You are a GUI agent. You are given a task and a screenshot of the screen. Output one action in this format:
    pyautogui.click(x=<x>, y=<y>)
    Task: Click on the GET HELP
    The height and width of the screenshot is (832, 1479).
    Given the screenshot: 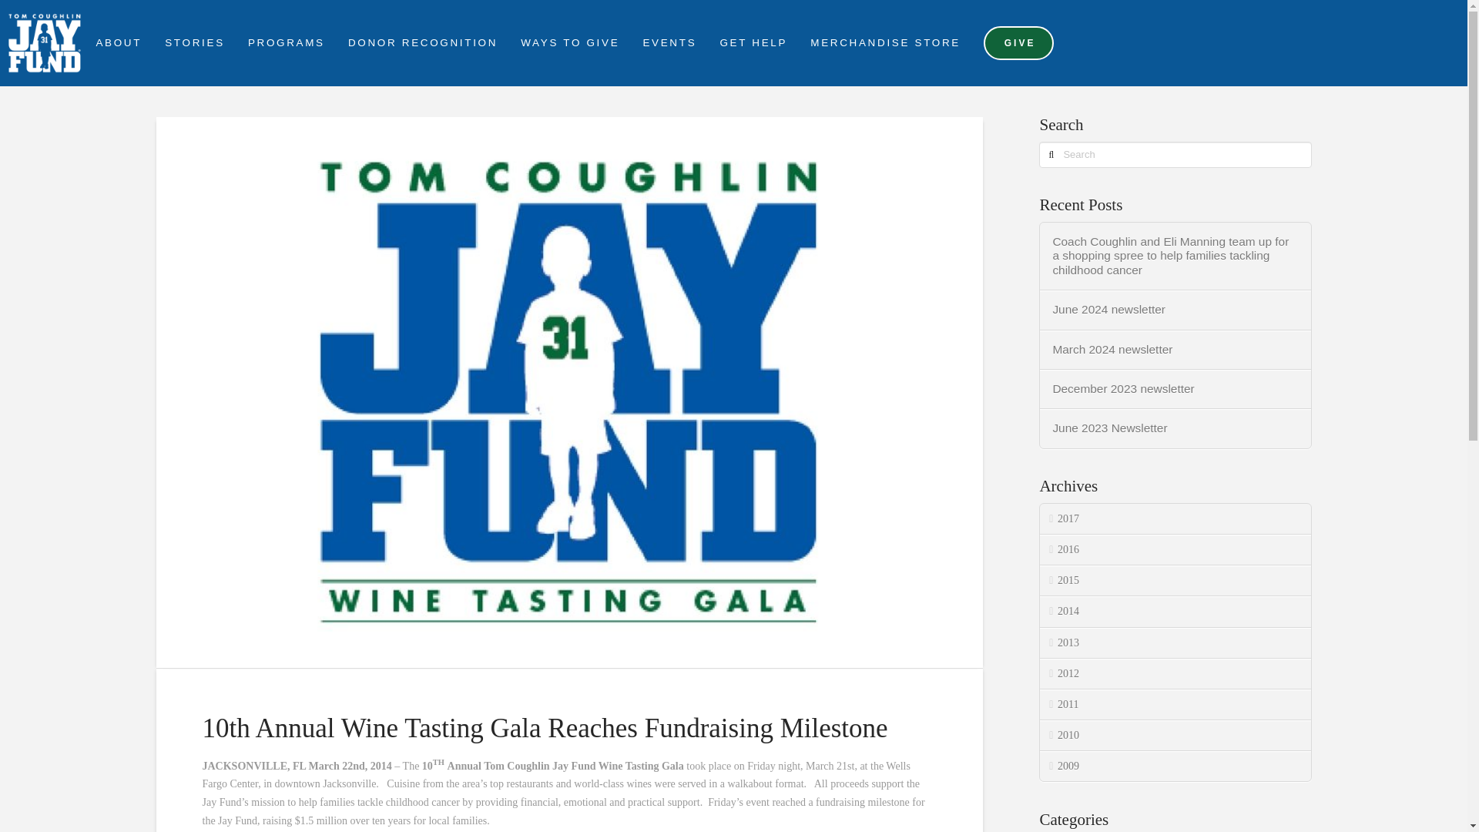 What is the action you would take?
    pyautogui.click(x=752, y=43)
    